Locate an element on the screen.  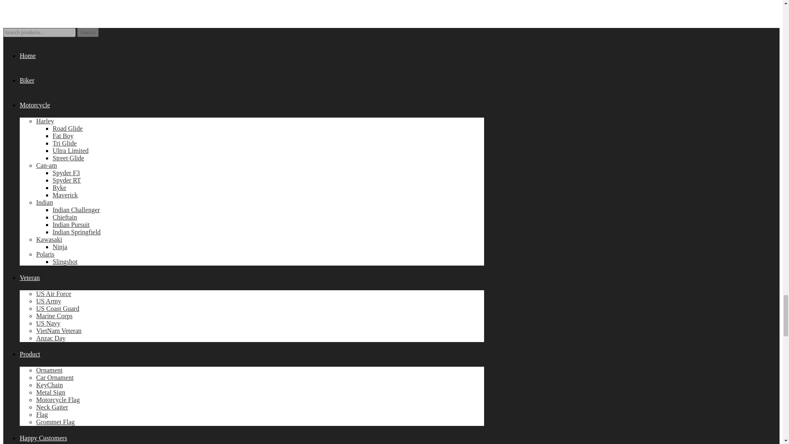
Slingshot is located at coordinates (65, 261).